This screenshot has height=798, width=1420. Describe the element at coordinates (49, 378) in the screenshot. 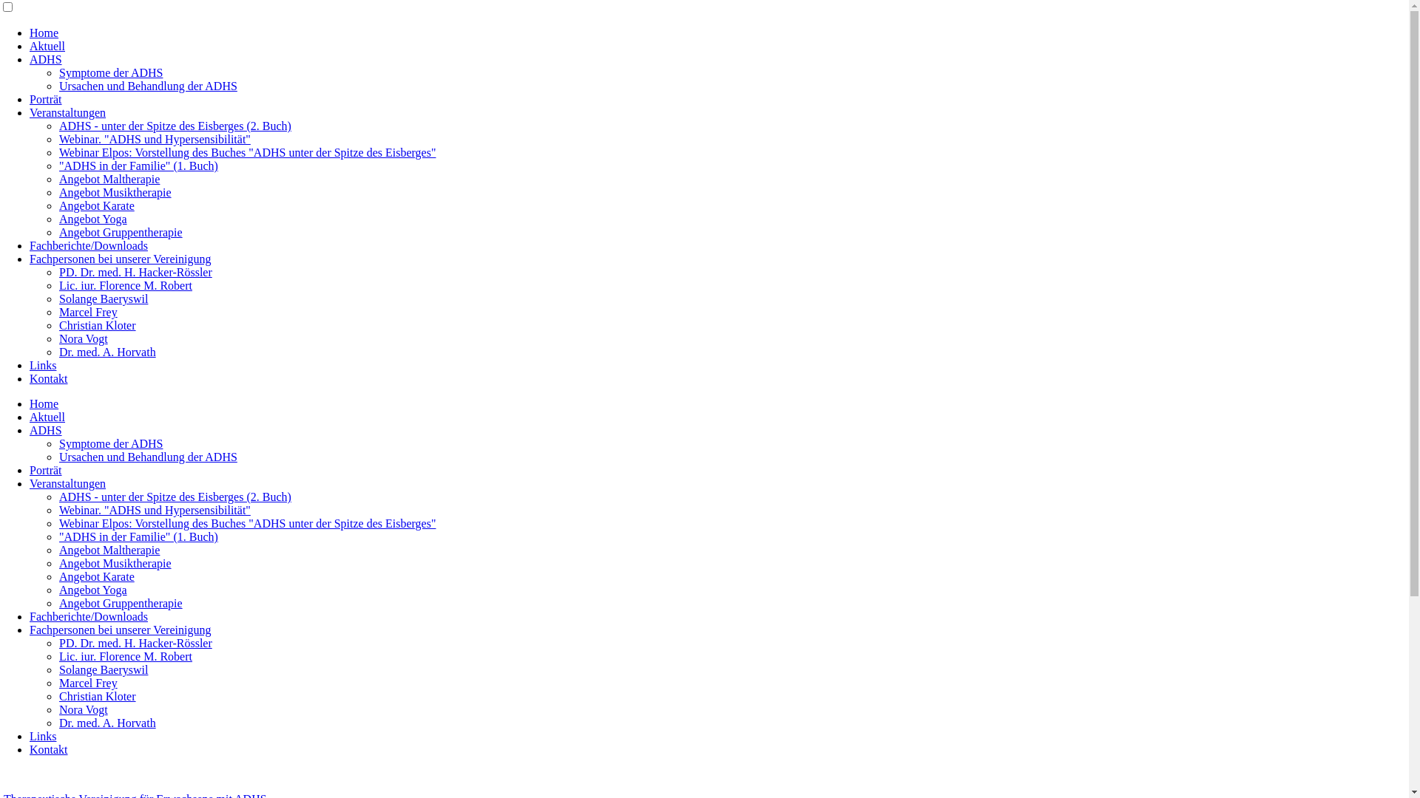

I see `Kontakt` at that location.